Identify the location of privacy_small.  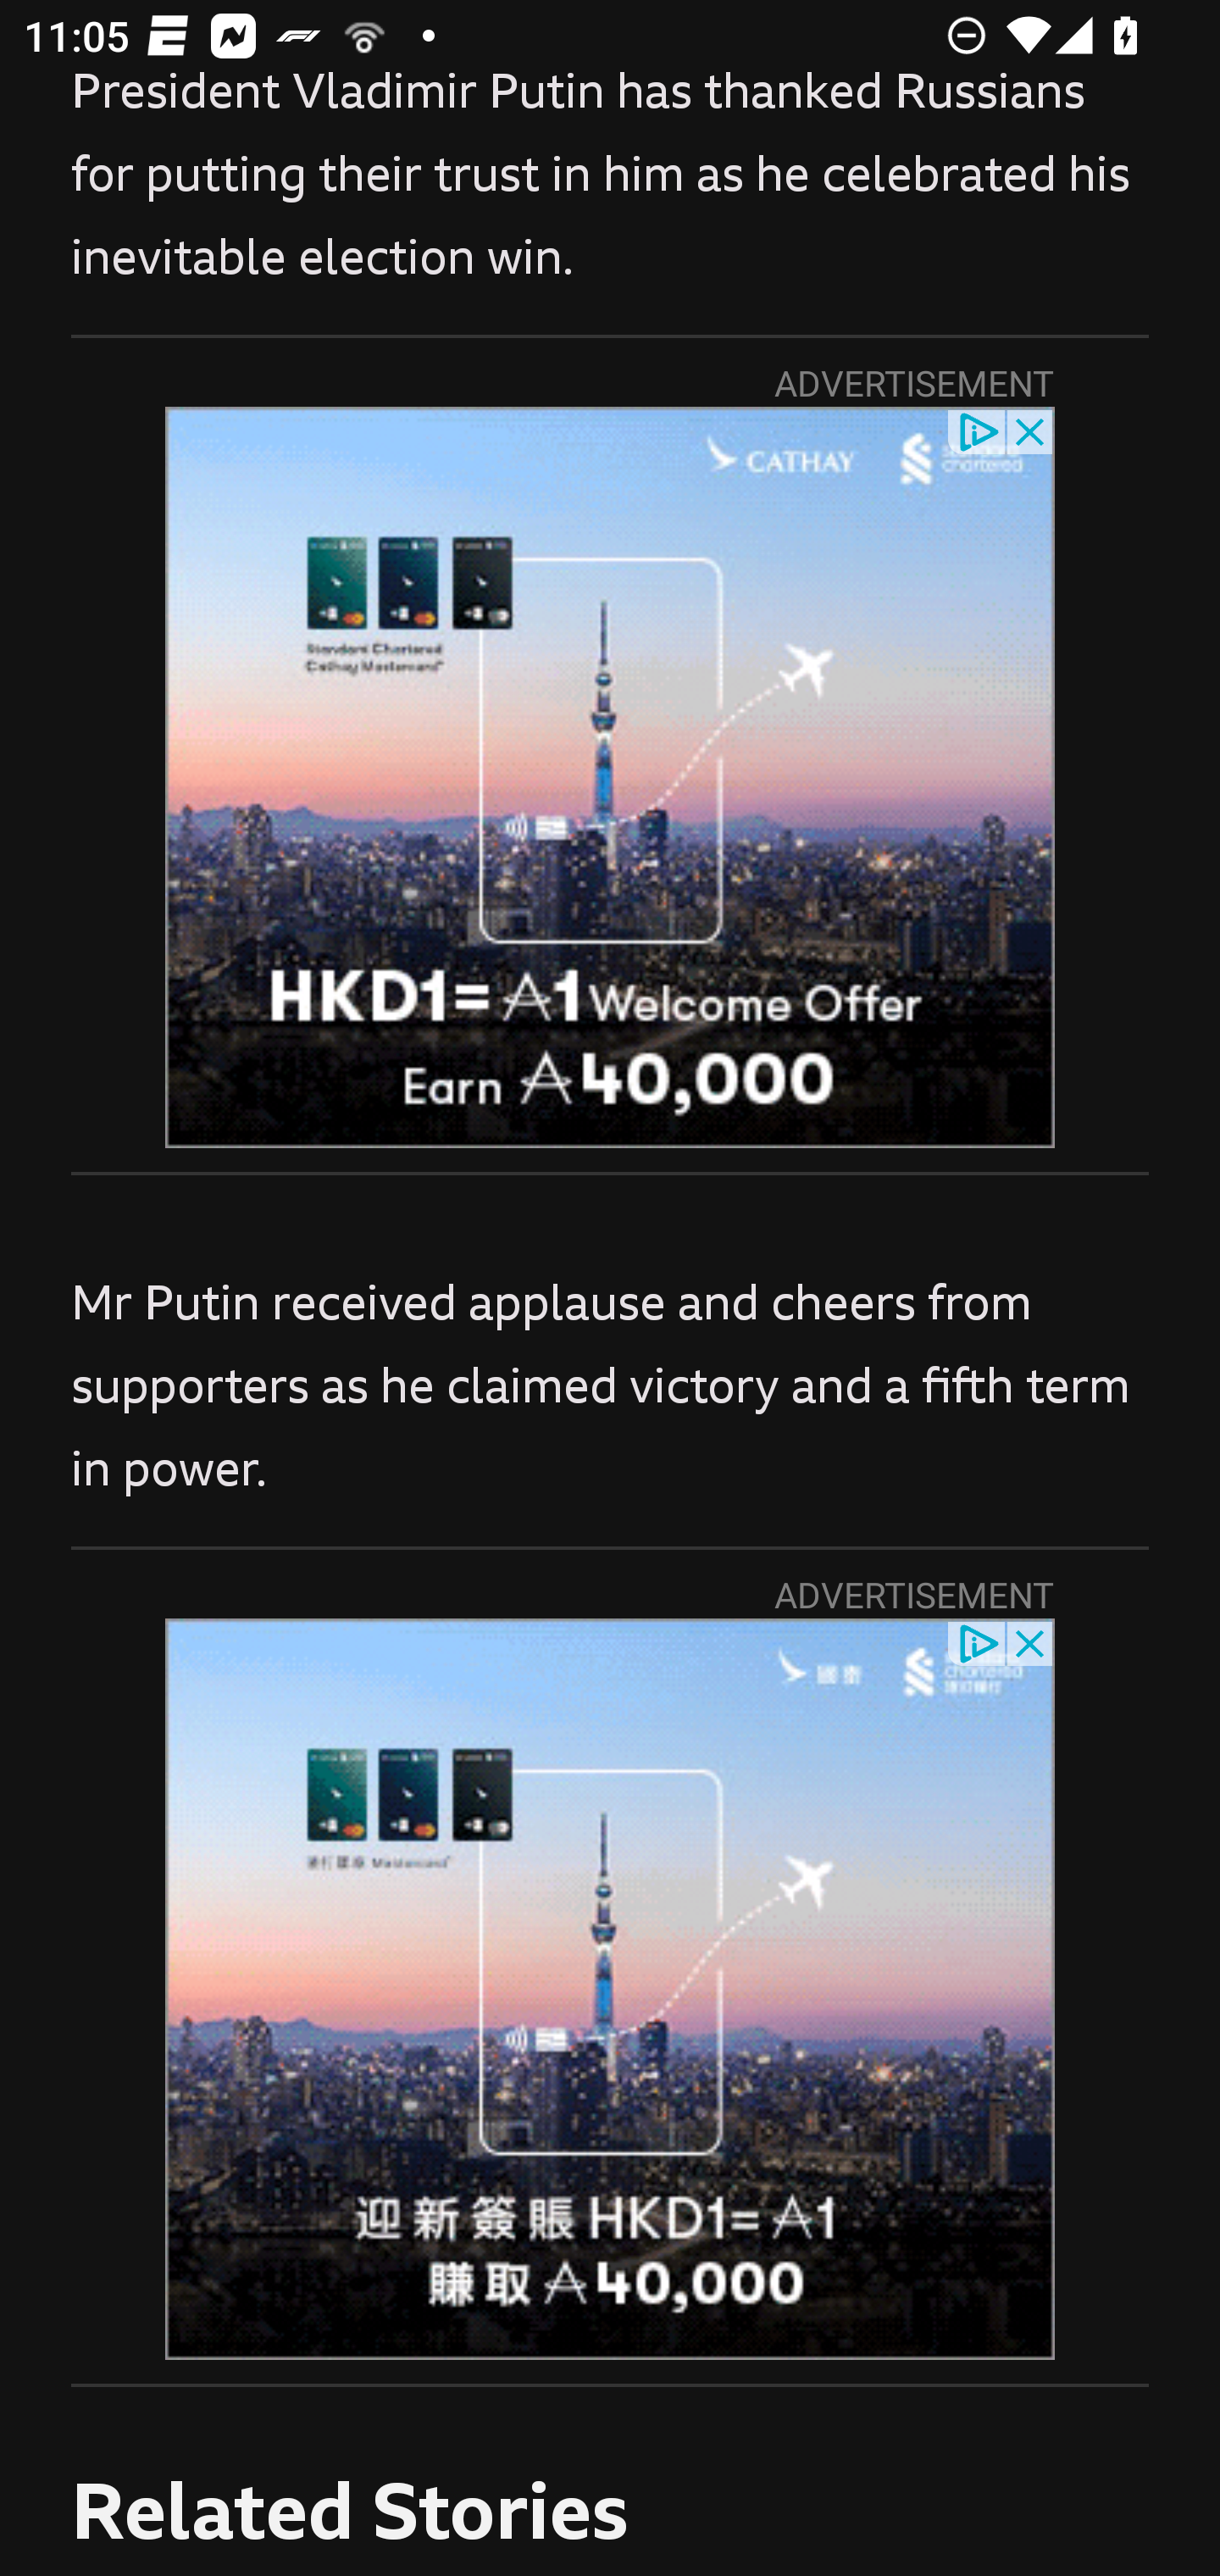
(978, 430).